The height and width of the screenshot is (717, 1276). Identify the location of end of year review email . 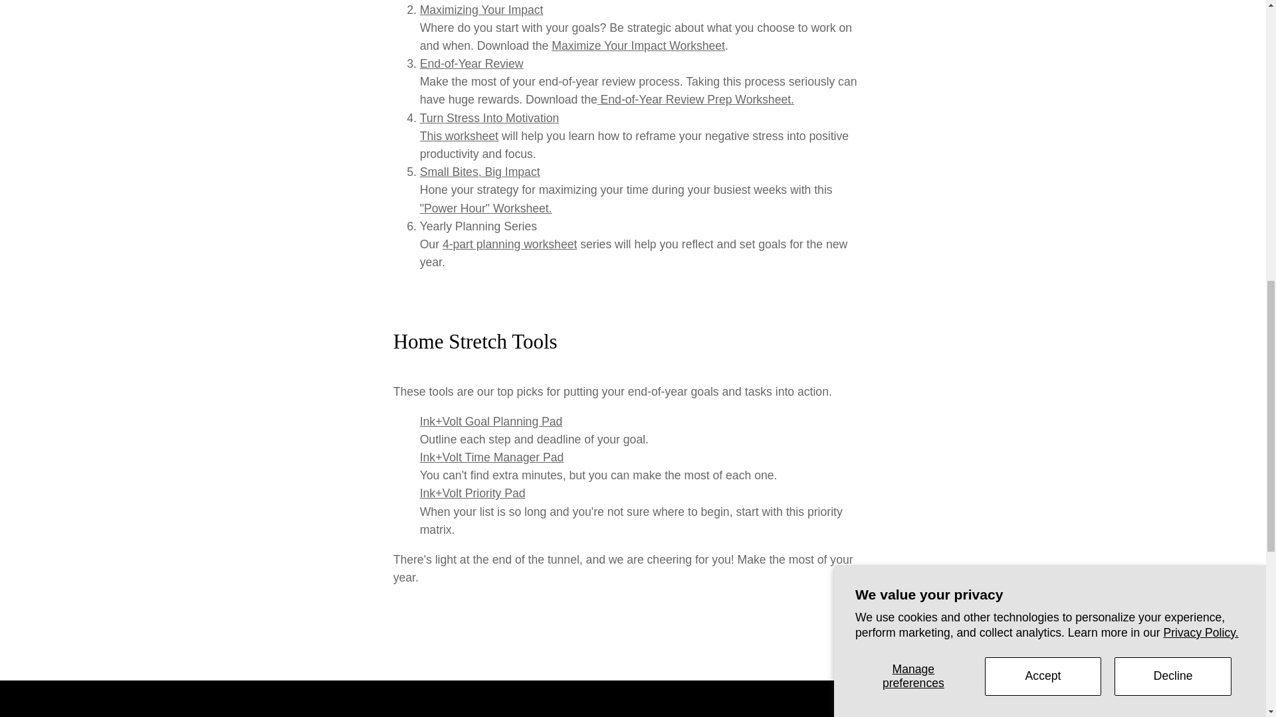
(471, 64).